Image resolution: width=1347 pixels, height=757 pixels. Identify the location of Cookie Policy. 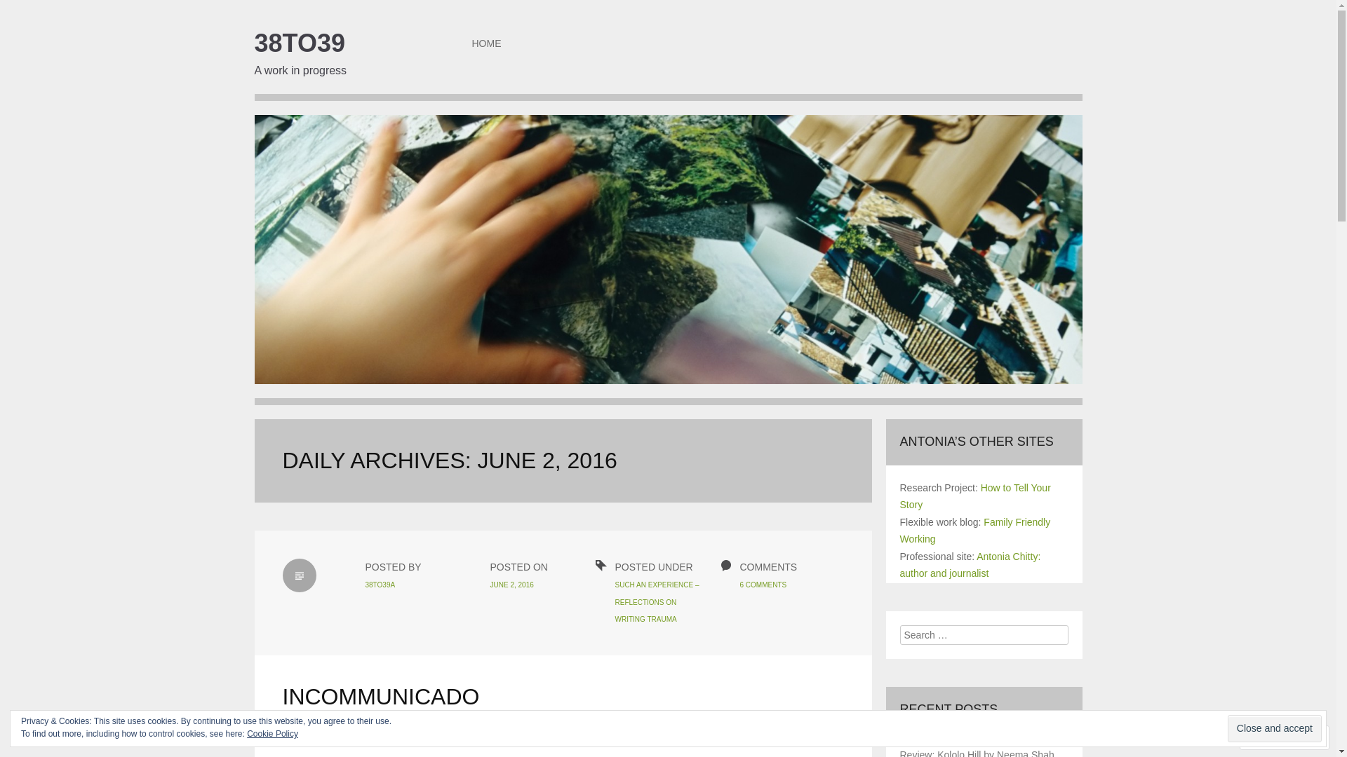
(272, 734).